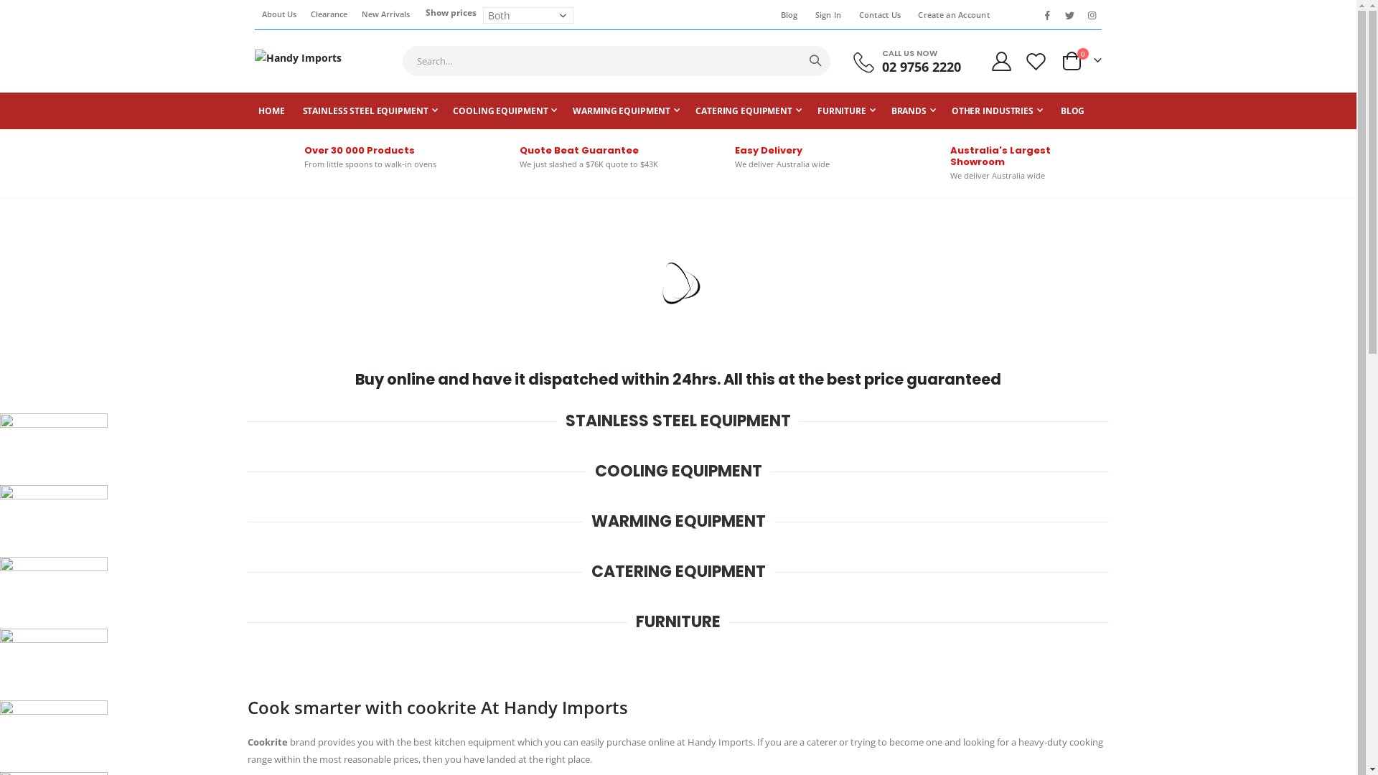  Describe the element at coordinates (370, 111) in the screenshot. I see `STAINLESS STEEL EQUIPMENT` at that location.